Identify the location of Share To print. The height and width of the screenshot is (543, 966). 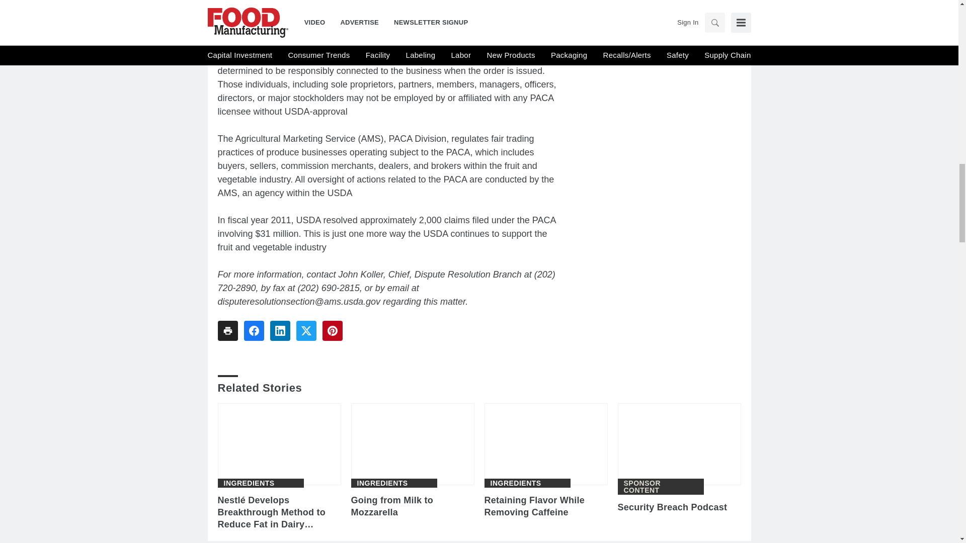
(227, 331).